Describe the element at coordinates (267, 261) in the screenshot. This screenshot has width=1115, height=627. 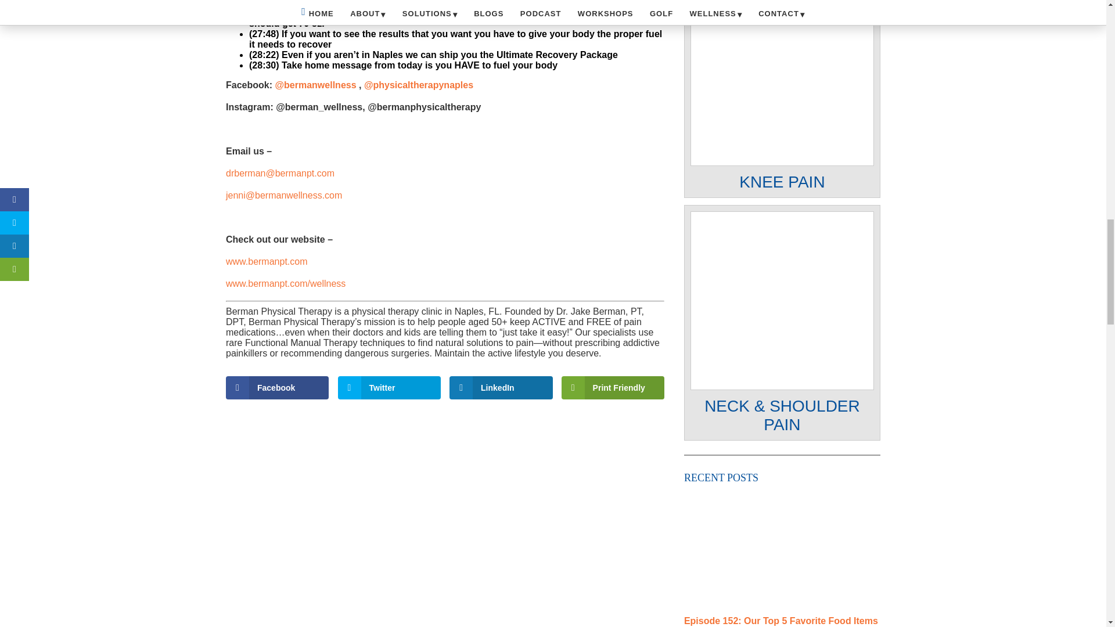
I see `www.bermanpt.com` at that location.